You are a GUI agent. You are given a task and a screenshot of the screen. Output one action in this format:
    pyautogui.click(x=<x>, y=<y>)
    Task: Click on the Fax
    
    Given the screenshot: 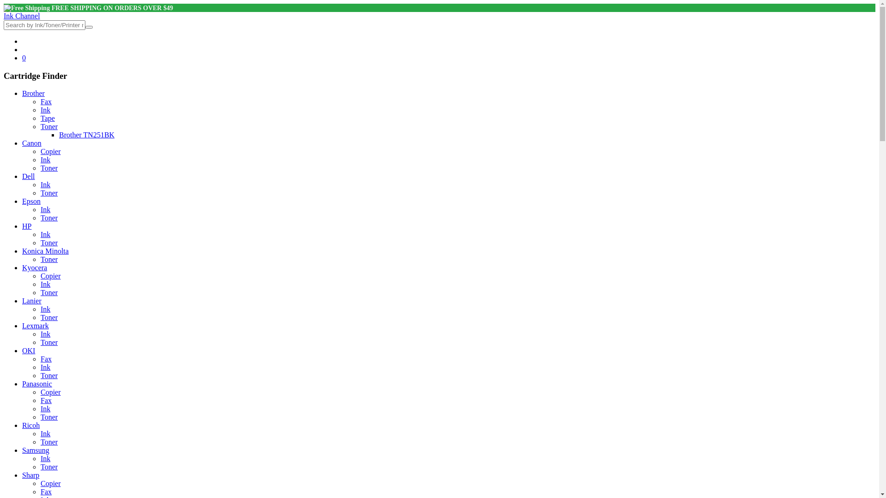 What is the action you would take?
    pyautogui.click(x=46, y=400)
    